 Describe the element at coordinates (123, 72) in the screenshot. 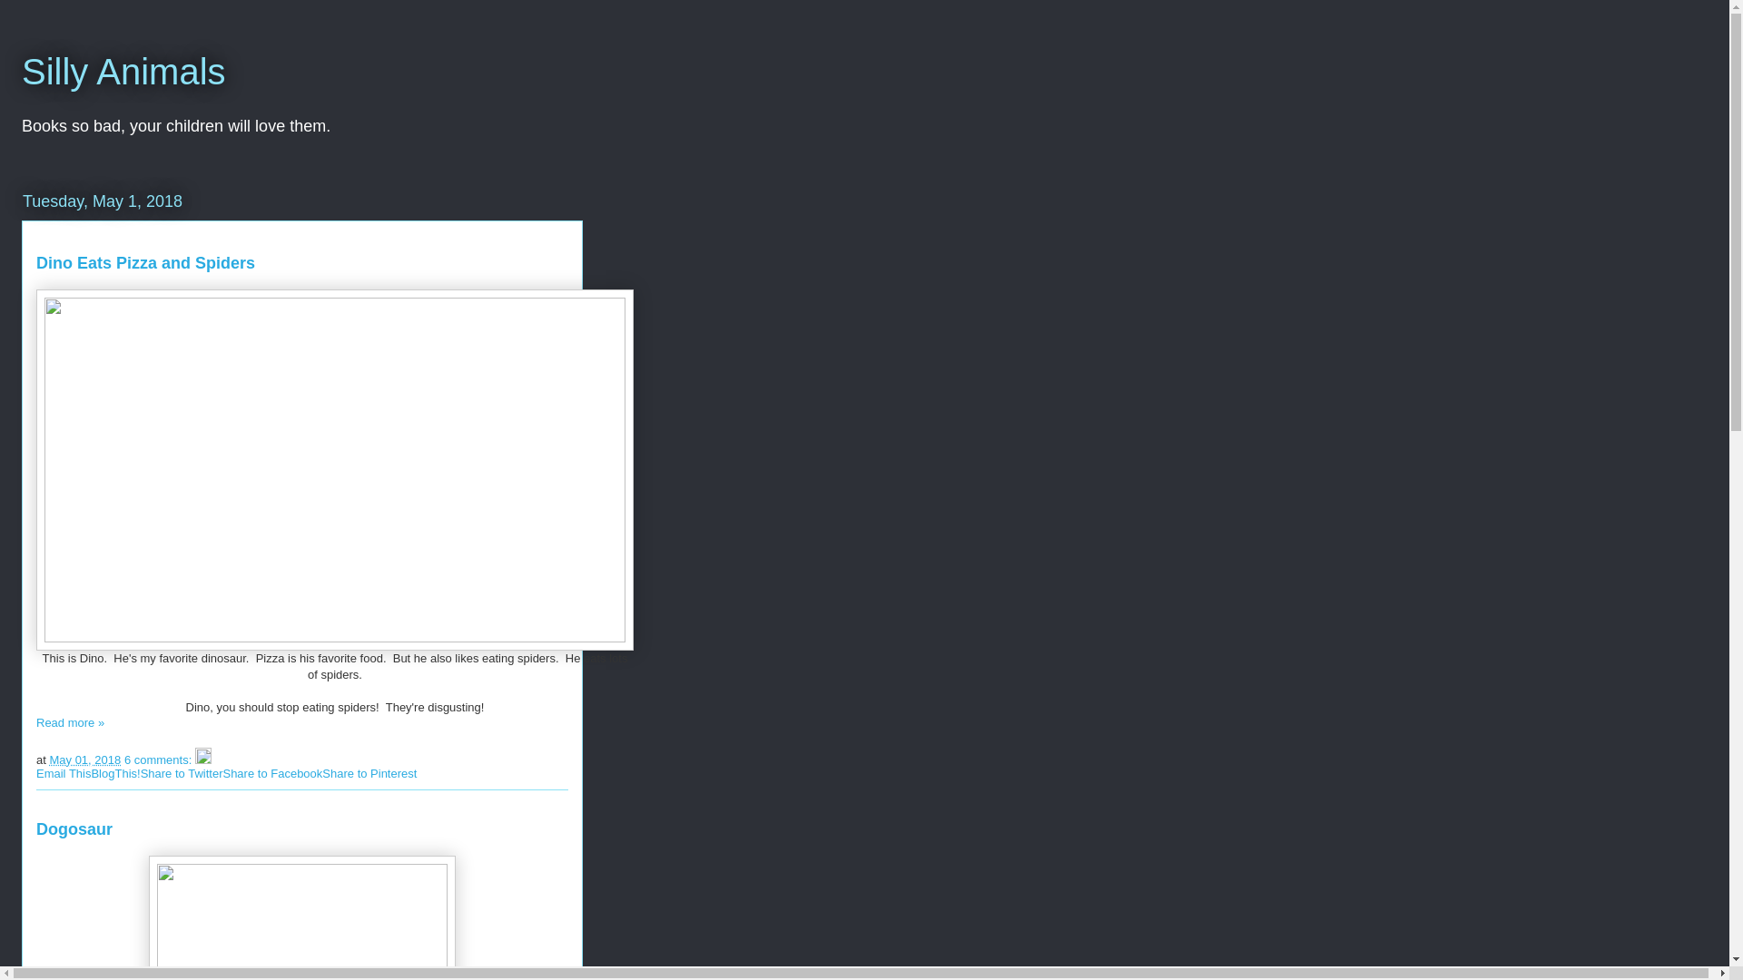

I see `Silly Animals` at that location.